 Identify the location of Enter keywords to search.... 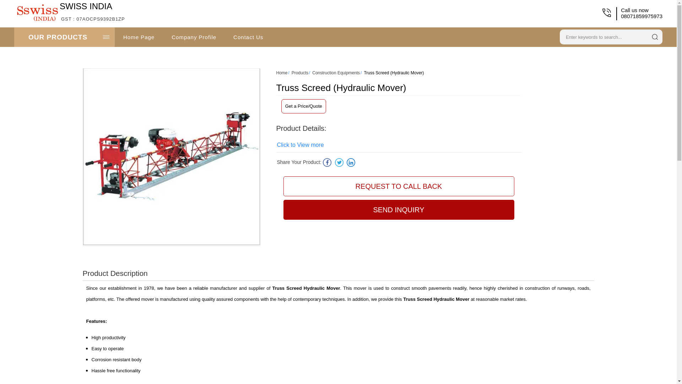
(602, 36).